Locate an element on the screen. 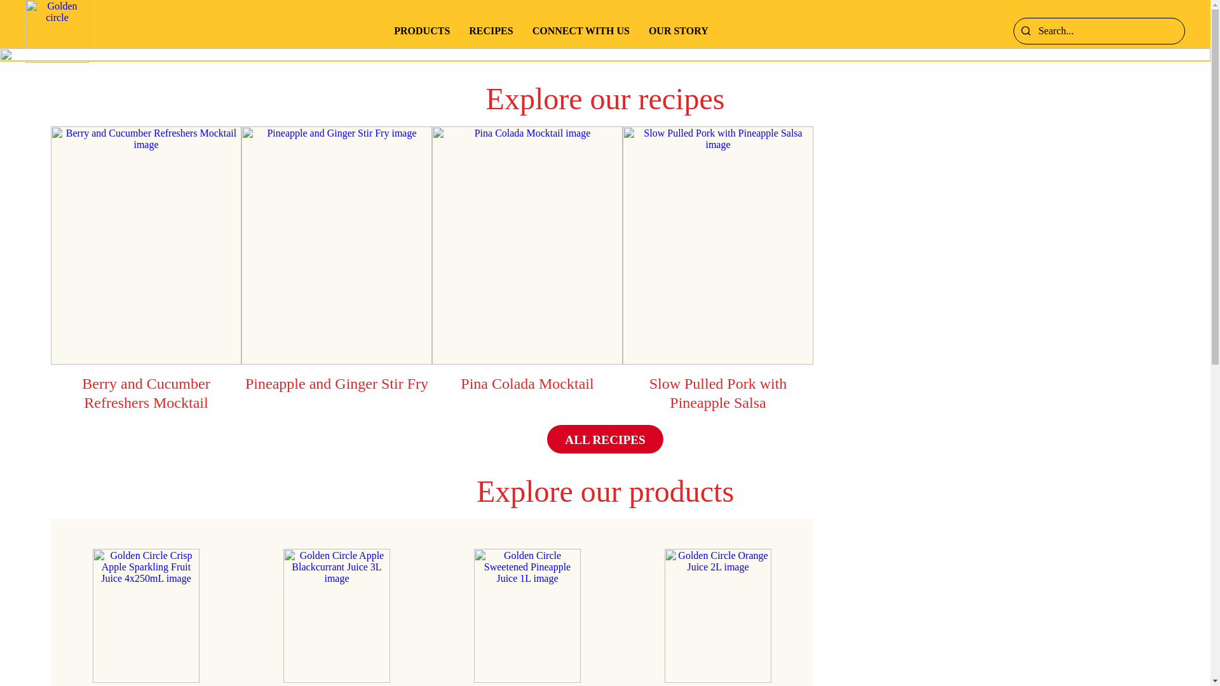 This screenshot has width=1220, height=686. Pineapple and Ginger Stir Fry is located at coordinates (337, 266).